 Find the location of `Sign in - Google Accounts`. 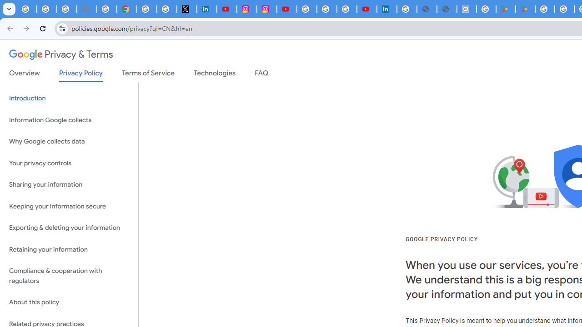

Sign in - Google Accounts is located at coordinates (306, 9).